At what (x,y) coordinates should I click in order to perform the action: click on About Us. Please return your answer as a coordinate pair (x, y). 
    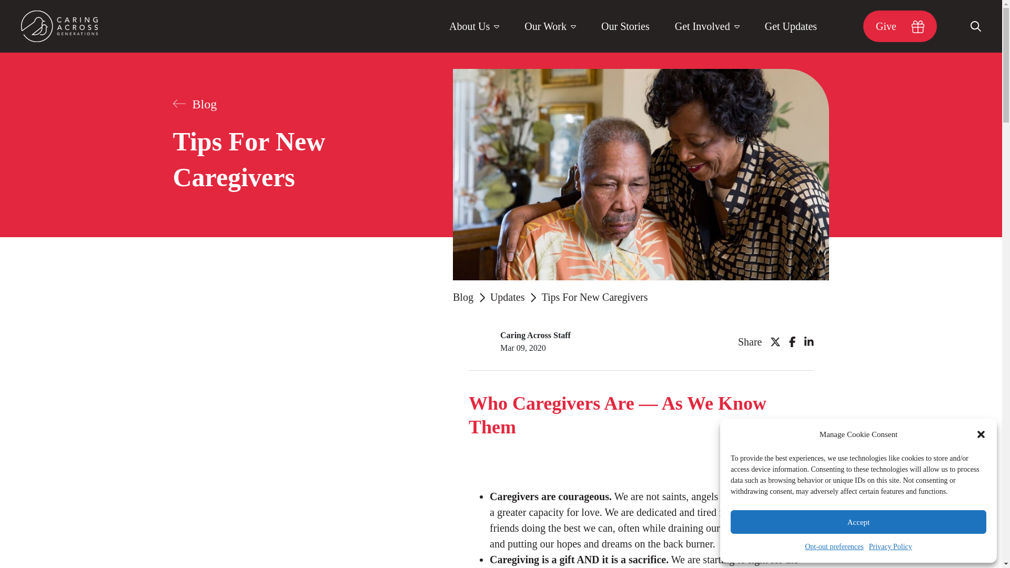
    Looking at the image, I should click on (474, 26).